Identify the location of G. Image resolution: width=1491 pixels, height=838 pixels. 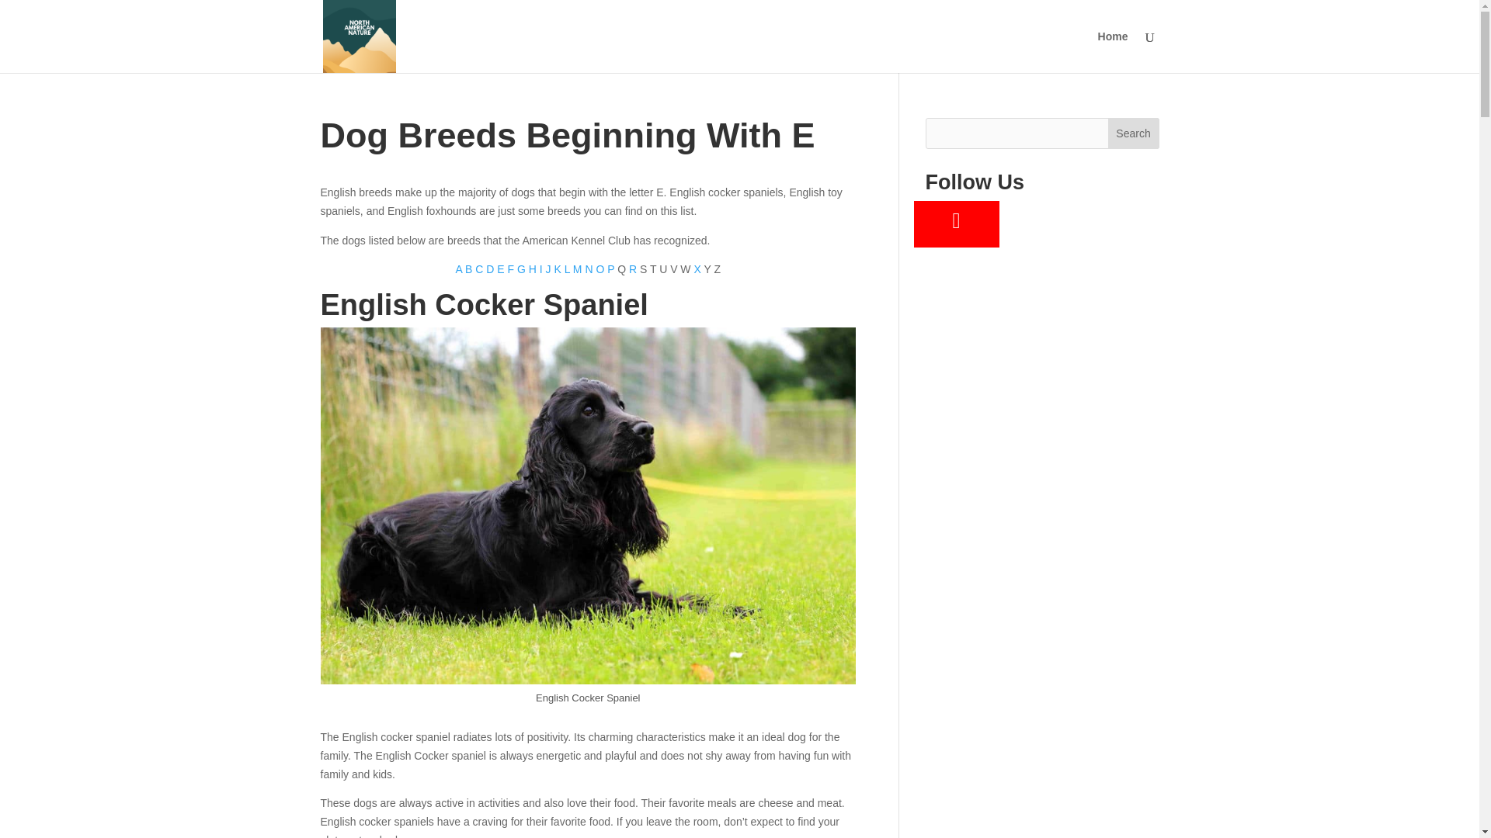
(523, 269).